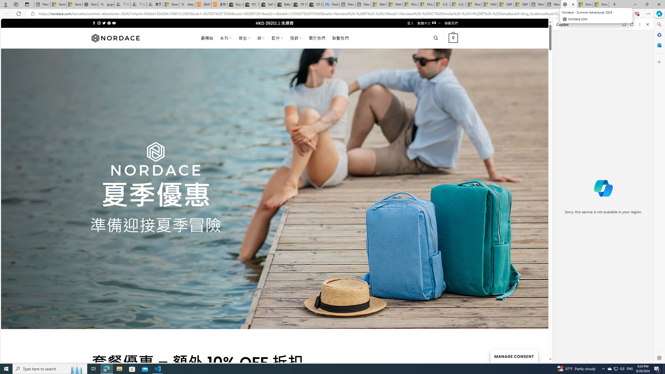  I want to click on Follow on Instagram, so click(99, 23).